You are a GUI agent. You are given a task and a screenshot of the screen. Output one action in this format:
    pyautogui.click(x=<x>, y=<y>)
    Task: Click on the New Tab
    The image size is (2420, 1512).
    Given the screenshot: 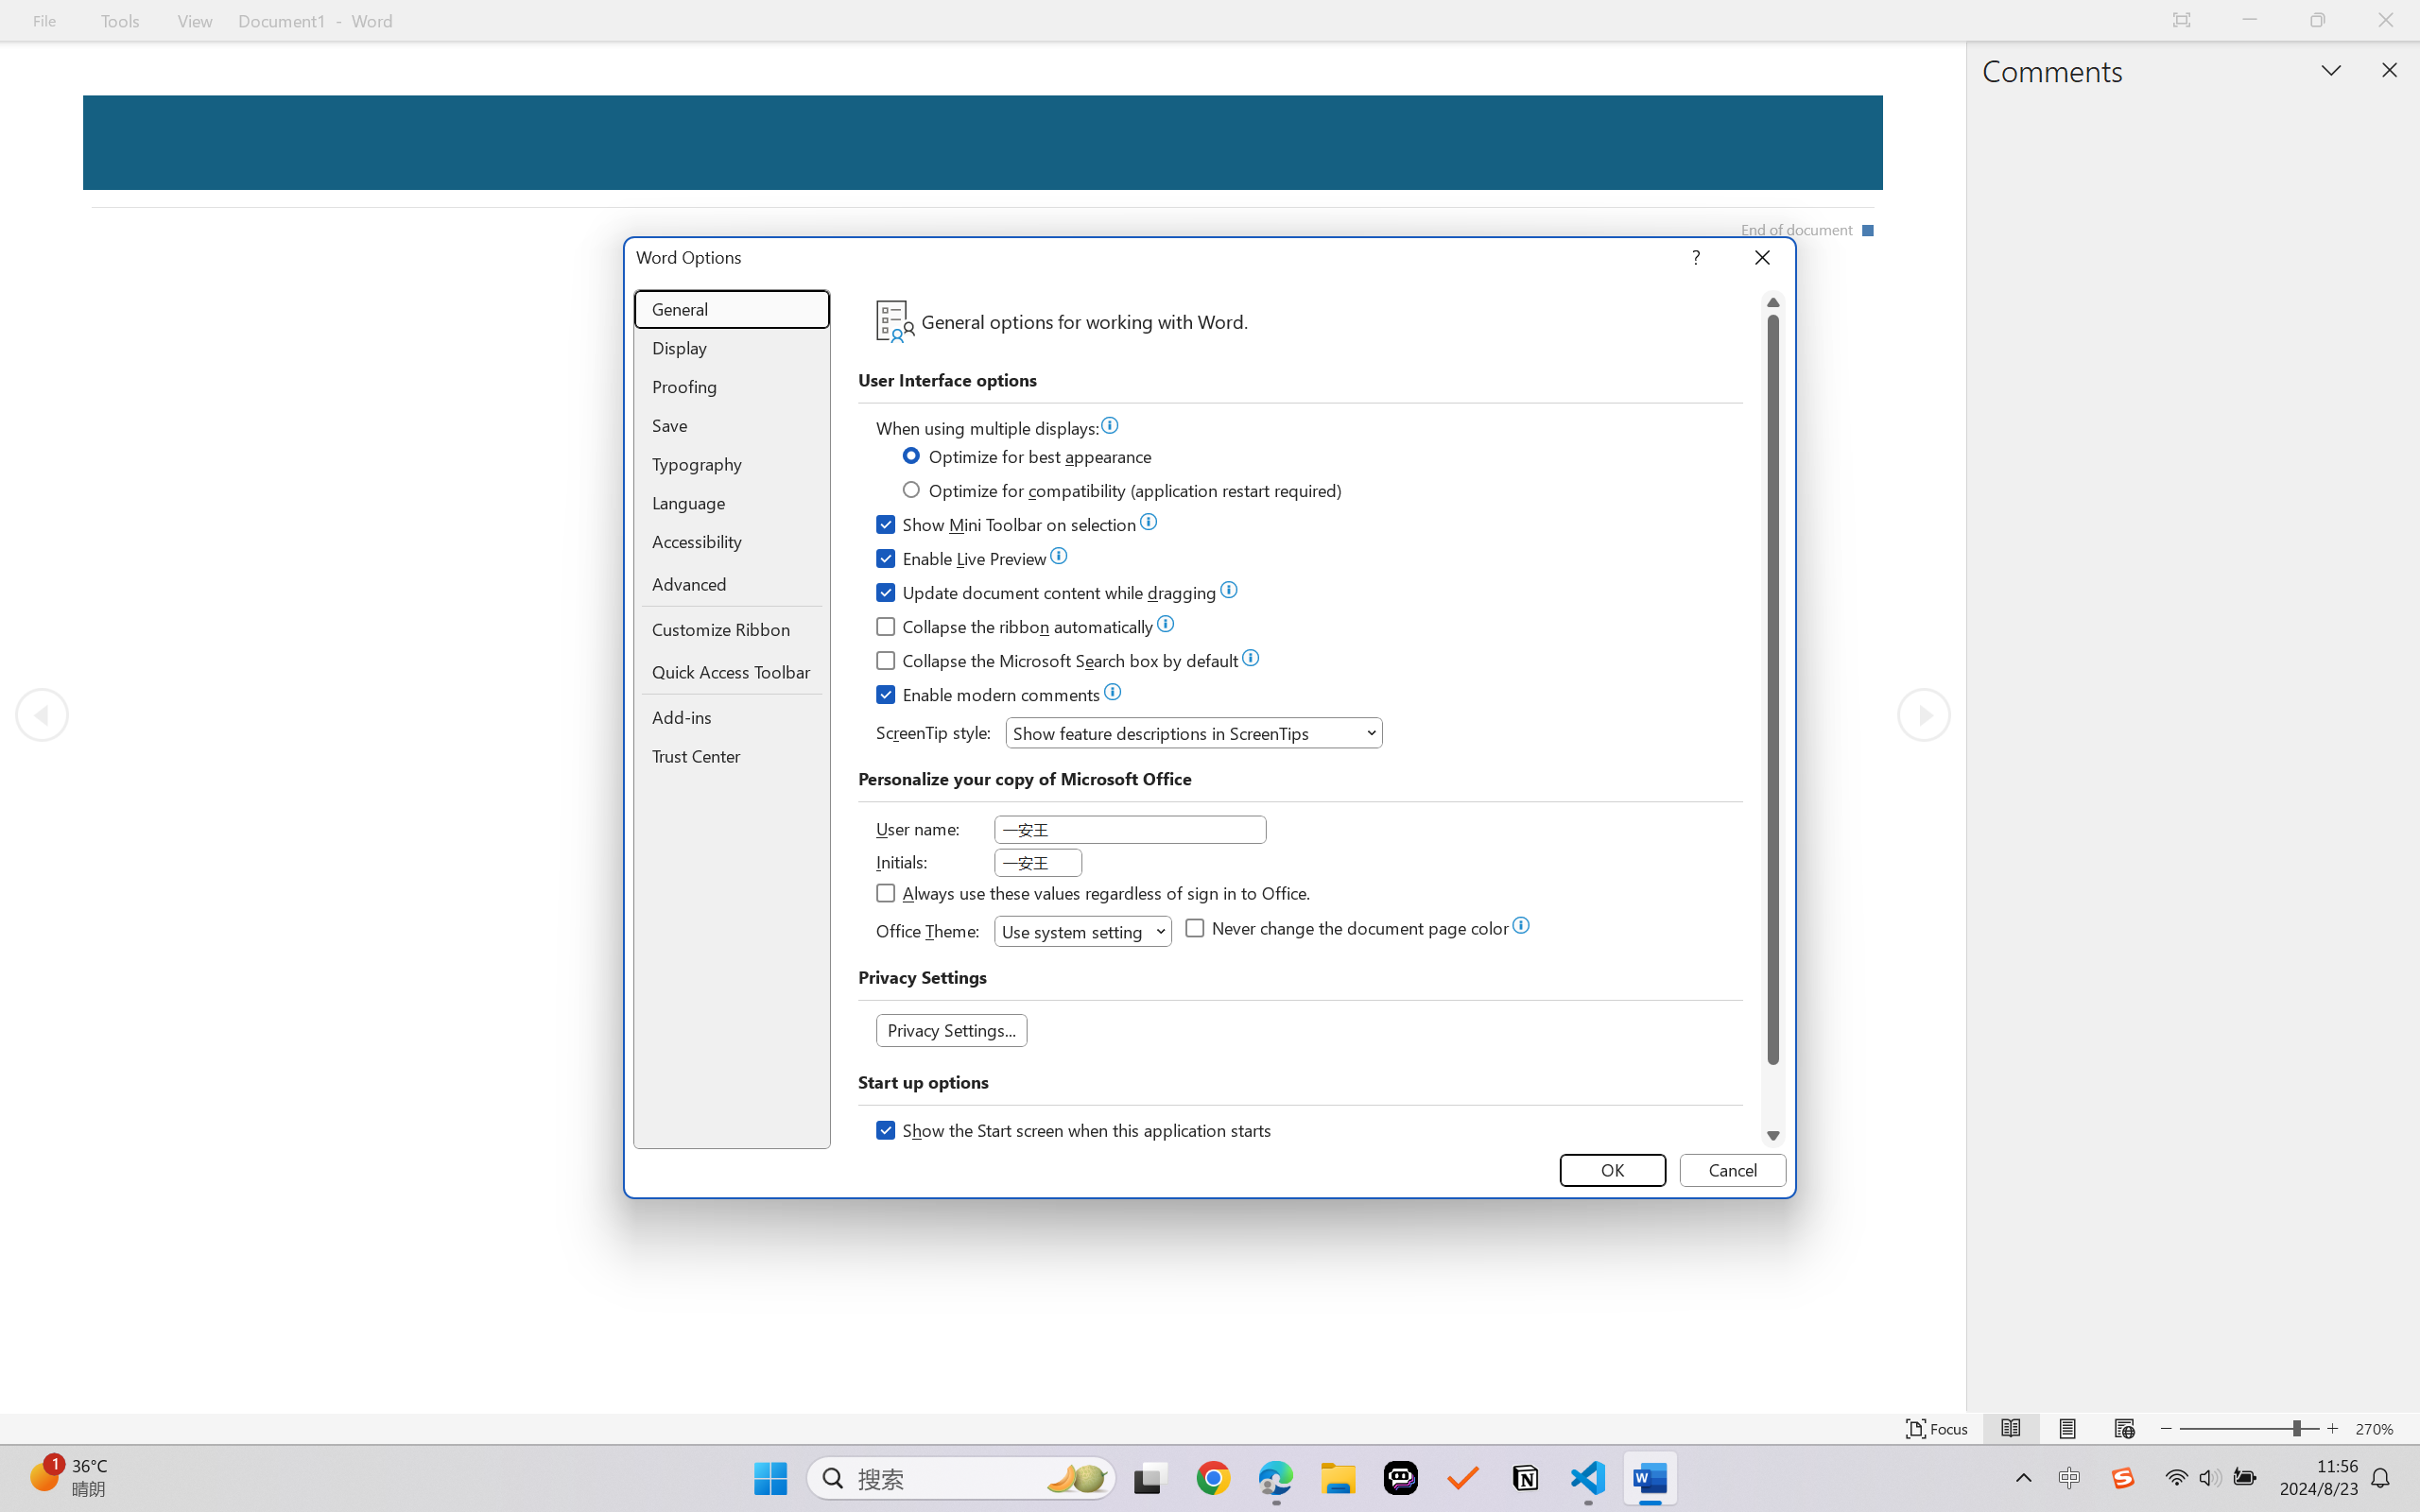 What is the action you would take?
    pyautogui.click(x=1862, y=21)
    